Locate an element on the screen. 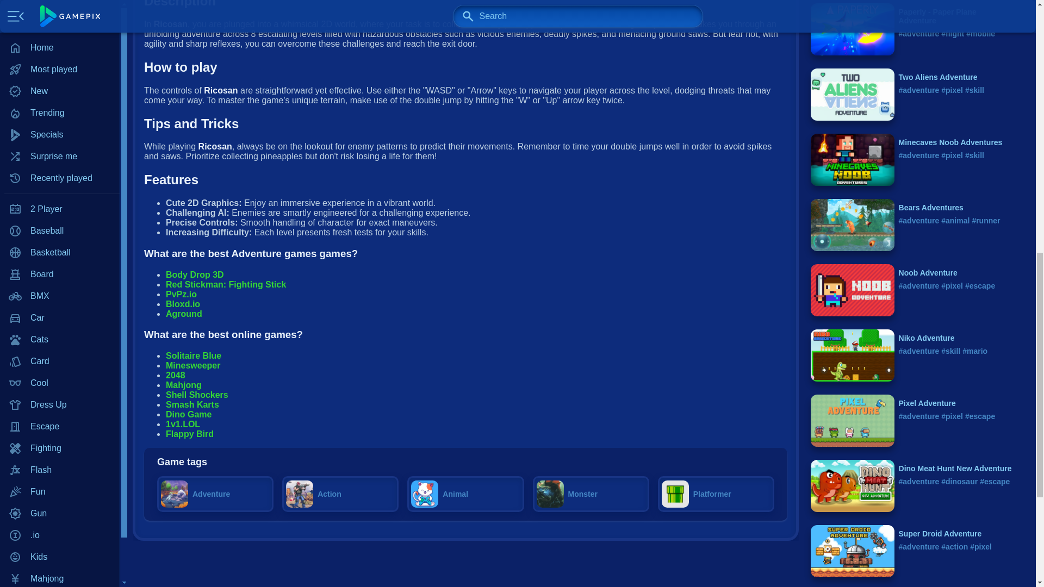 The image size is (1044, 587). Racing is located at coordinates (60, 101).